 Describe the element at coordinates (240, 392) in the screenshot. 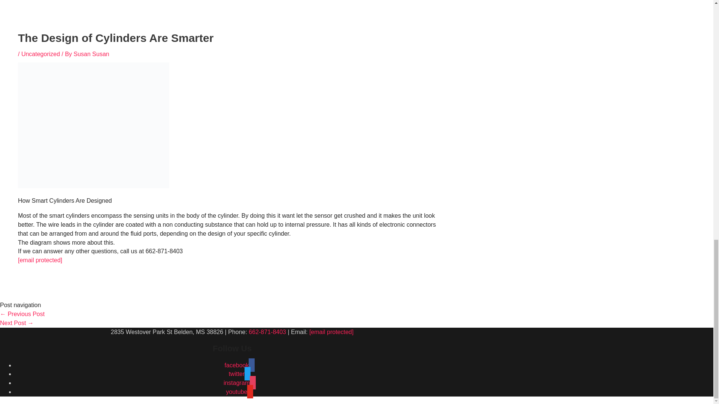

I see `Default Label` at that location.